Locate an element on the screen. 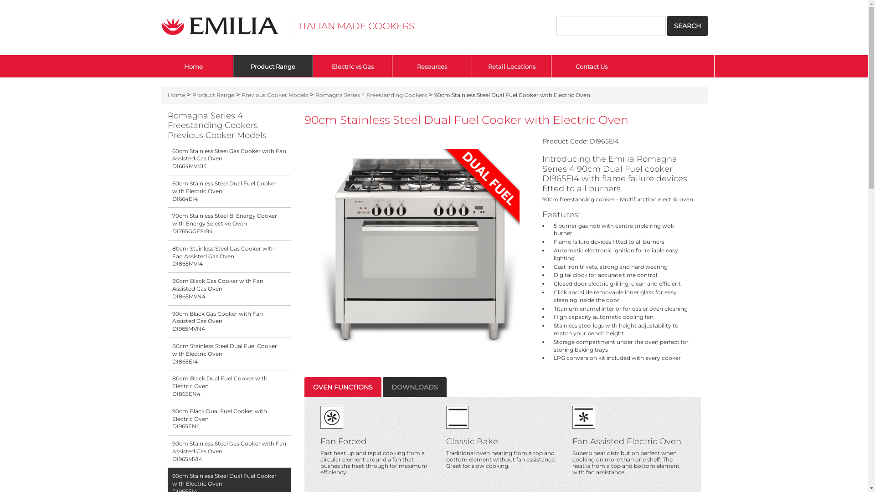 This screenshot has width=875, height=492. Product Range is located at coordinates (213, 95).